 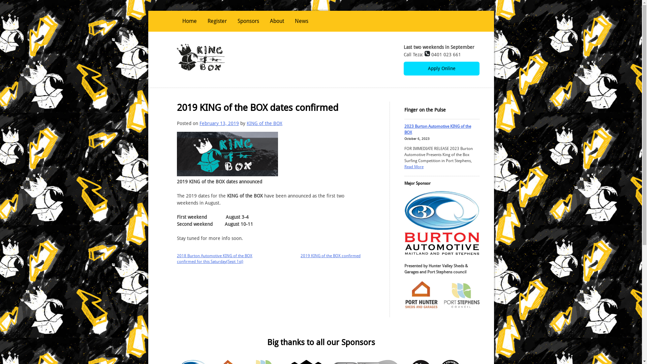 I want to click on Apply Online, so click(x=441, y=69).